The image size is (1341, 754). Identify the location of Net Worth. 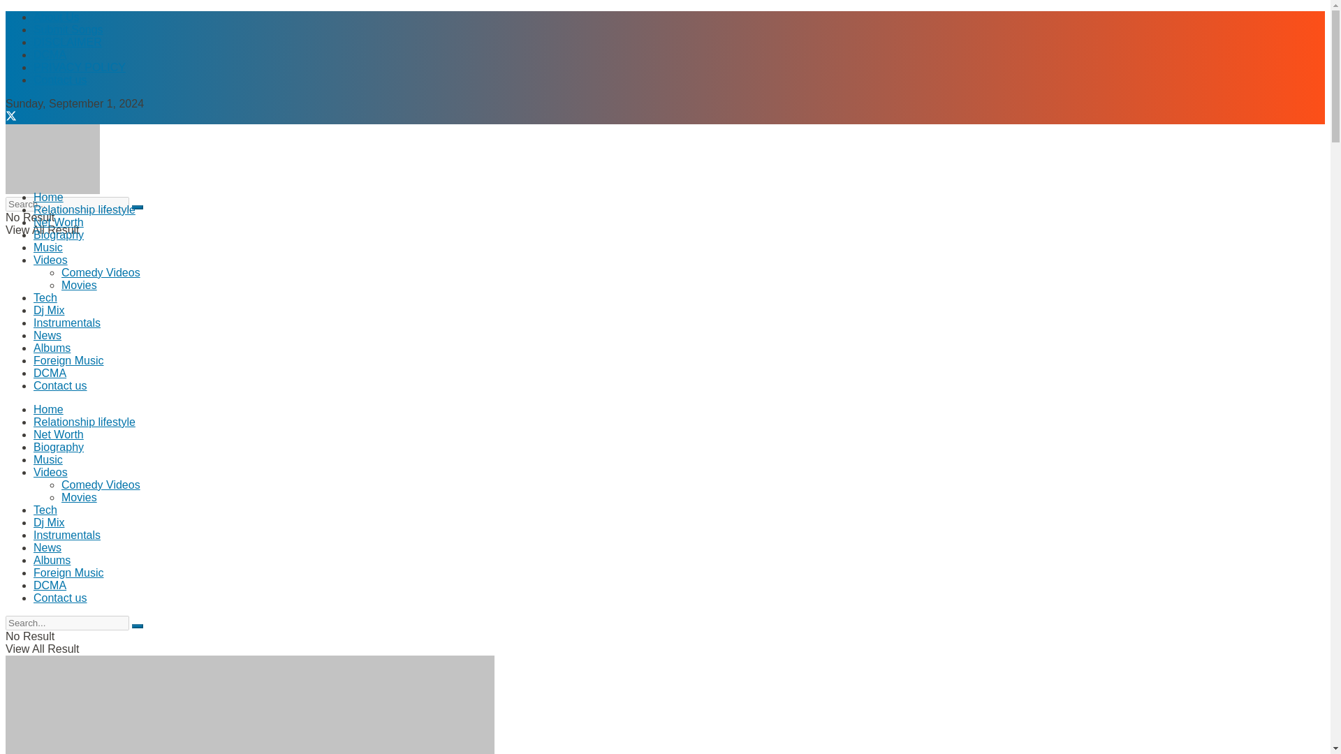
(59, 222).